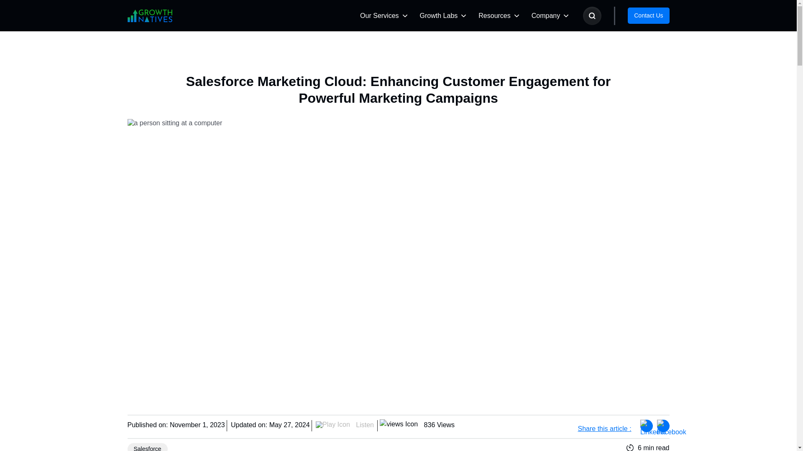  What do you see at coordinates (379, 15) in the screenshot?
I see `Our Services` at bounding box center [379, 15].